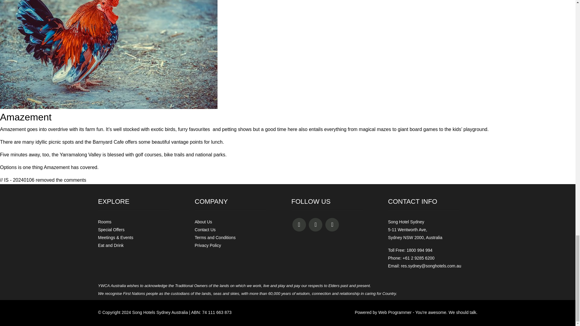 The width and height of the screenshot is (580, 326). I want to click on youtube, so click(332, 225).